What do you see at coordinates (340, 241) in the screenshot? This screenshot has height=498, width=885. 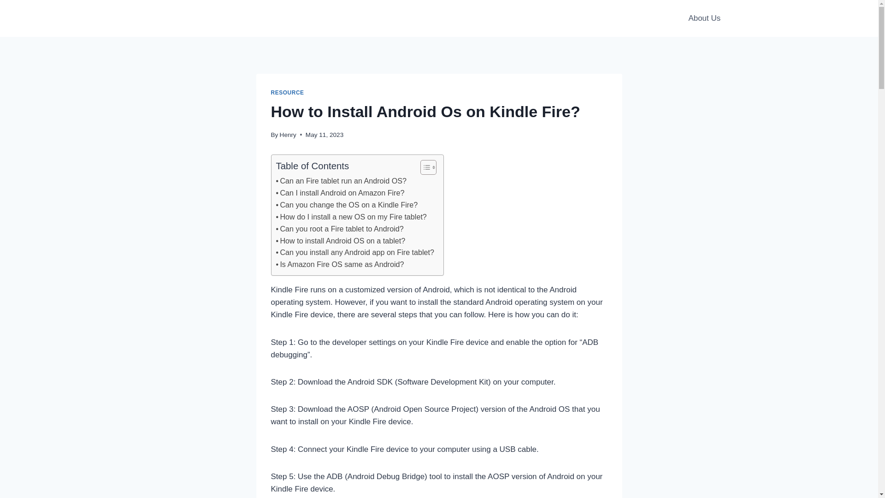 I see `How to install Android OS on a tablet?` at bounding box center [340, 241].